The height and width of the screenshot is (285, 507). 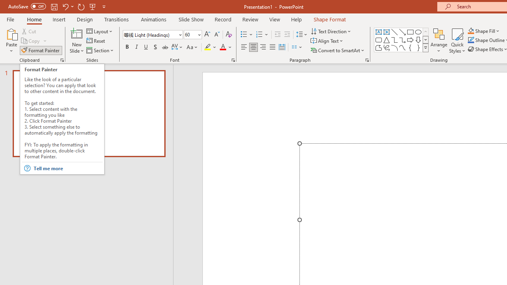 I want to click on Text Highlight Color, so click(x=211, y=47).